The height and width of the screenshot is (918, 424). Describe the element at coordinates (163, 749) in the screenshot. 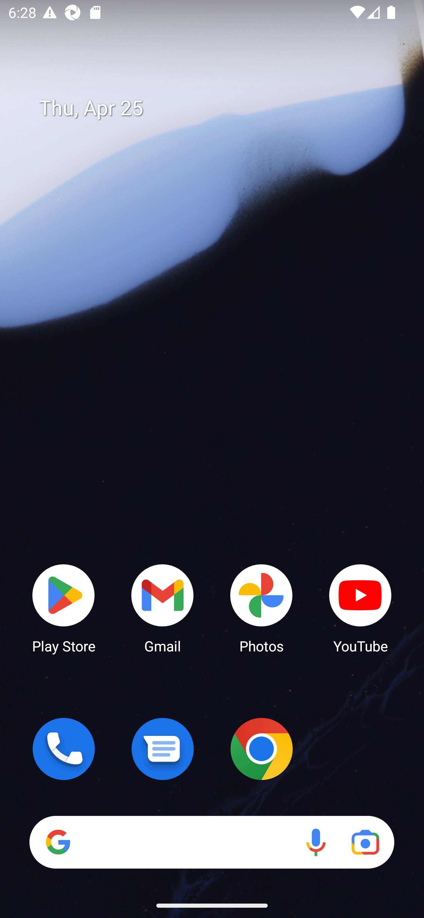

I see `Messages` at that location.